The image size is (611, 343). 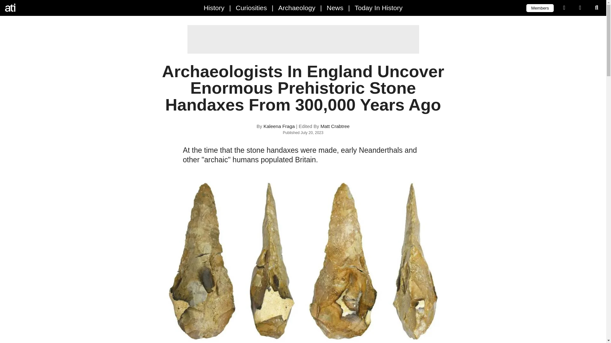 What do you see at coordinates (335, 8) in the screenshot?
I see `News` at bounding box center [335, 8].